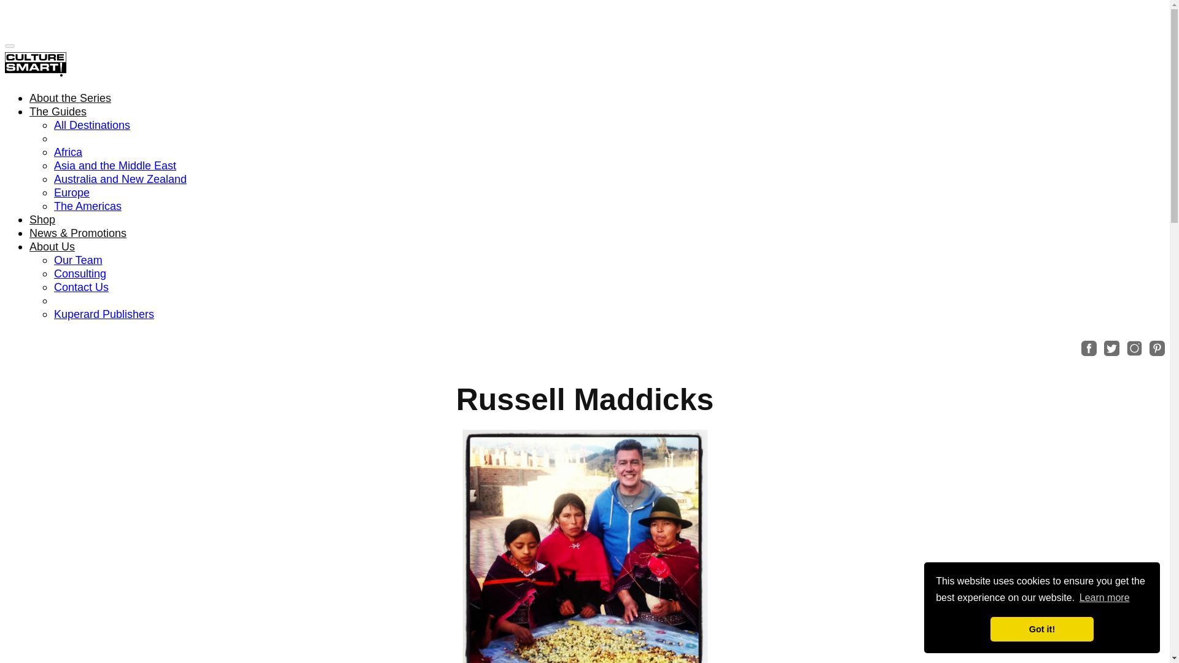 The width and height of the screenshot is (1179, 663). Describe the element at coordinates (115, 166) in the screenshot. I see `Asia and the Middle East` at that location.